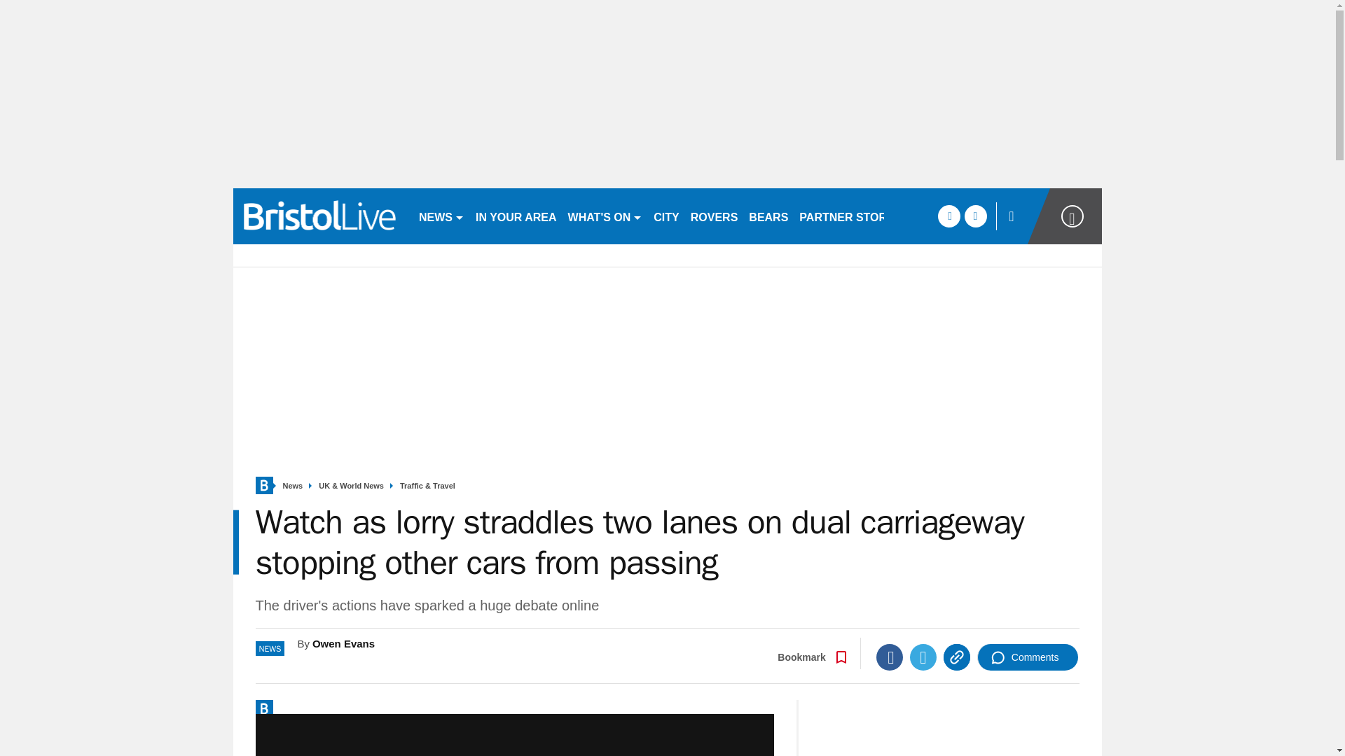 The image size is (1345, 756). What do you see at coordinates (441, 216) in the screenshot?
I see `NEWS` at bounding box center [441, 216].